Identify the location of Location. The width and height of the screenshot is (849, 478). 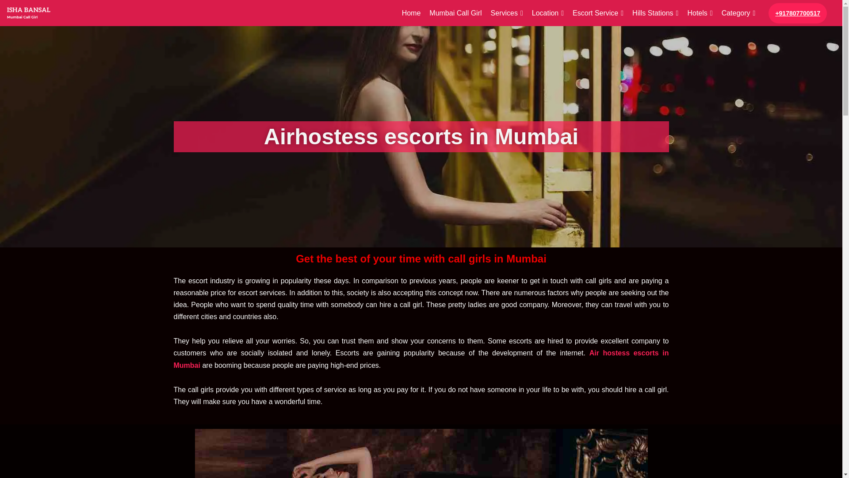
(547, 13).